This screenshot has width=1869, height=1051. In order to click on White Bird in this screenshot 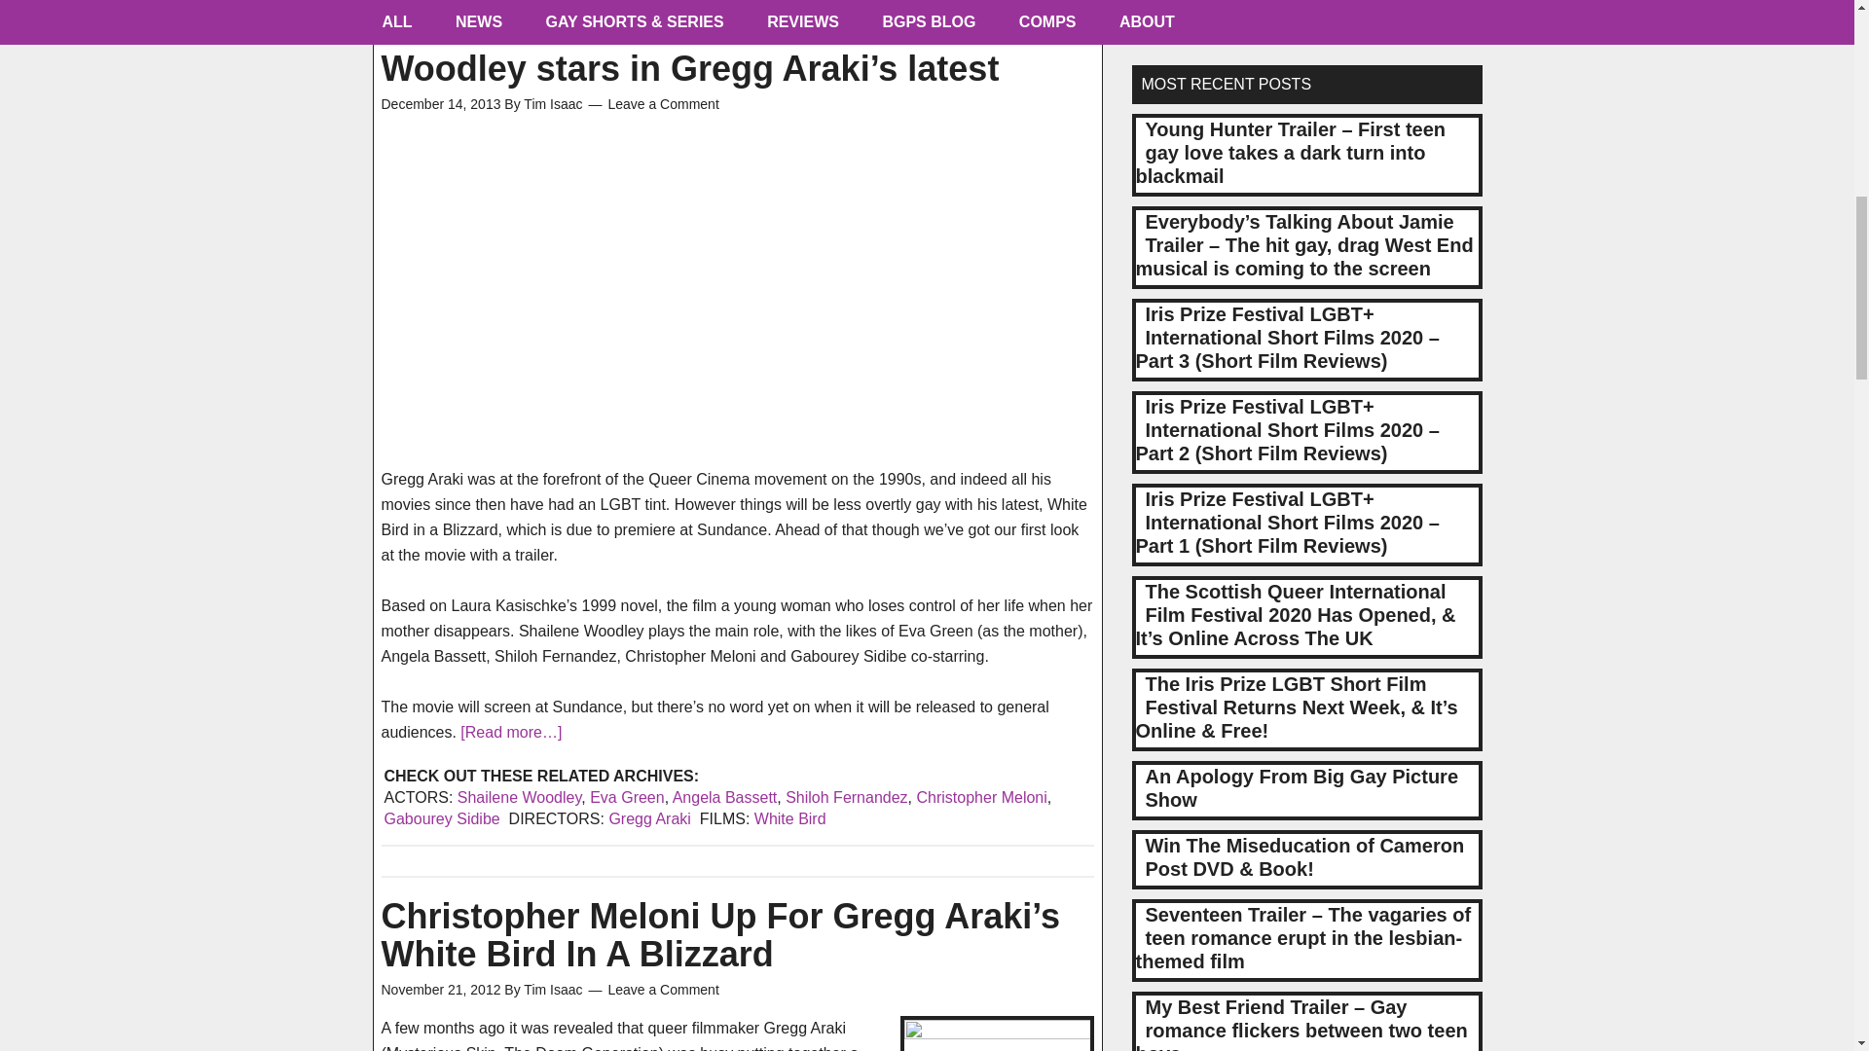, I will do `click(790, 817)`.